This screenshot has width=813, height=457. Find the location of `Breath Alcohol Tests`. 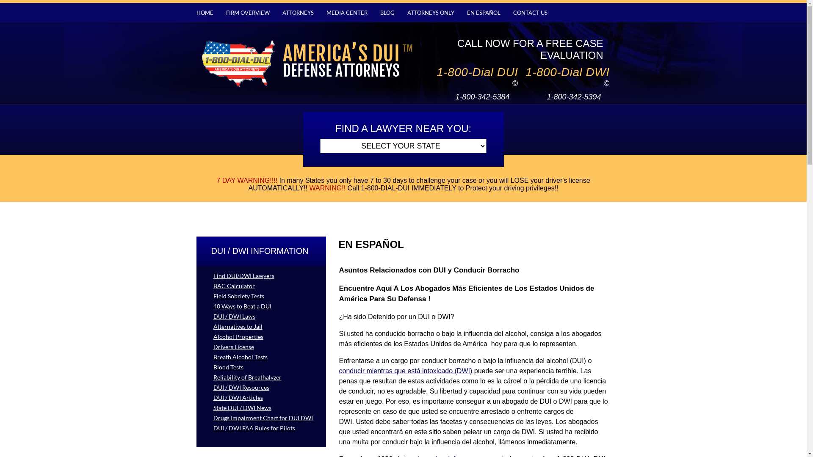

Breath Alcohol Tests is located at coordinates (261, 357).